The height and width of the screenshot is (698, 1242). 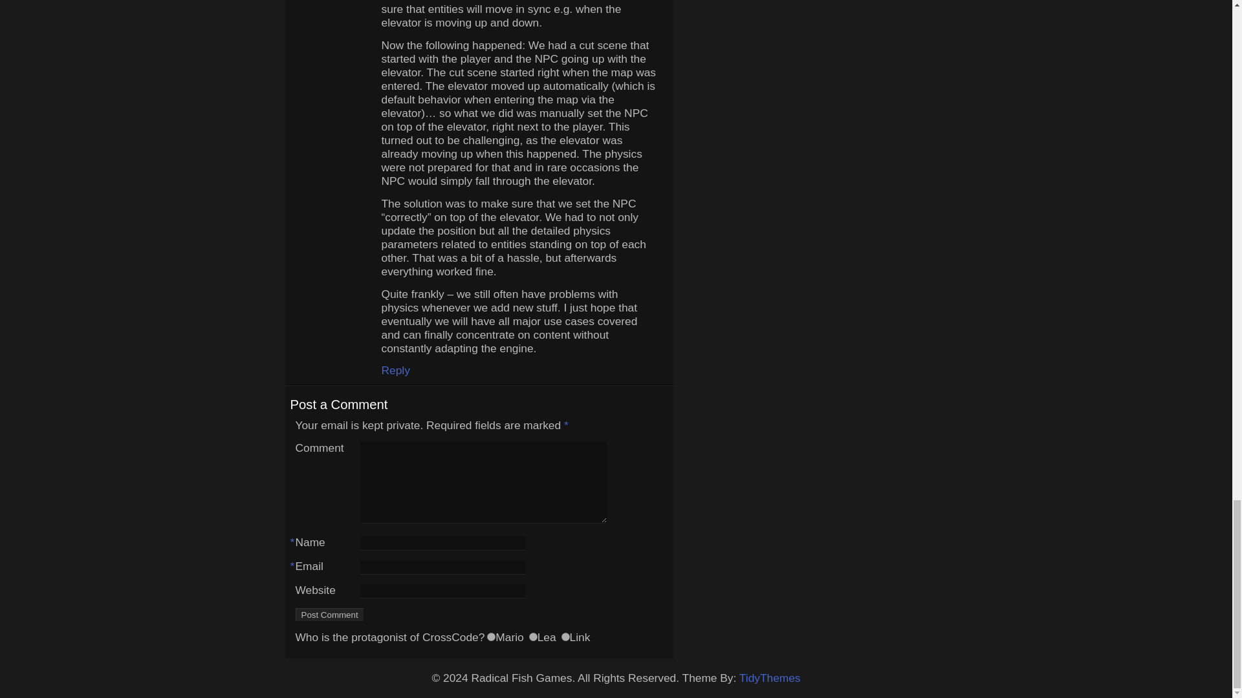 I want to click on Lea, so click(x=533, y=637).